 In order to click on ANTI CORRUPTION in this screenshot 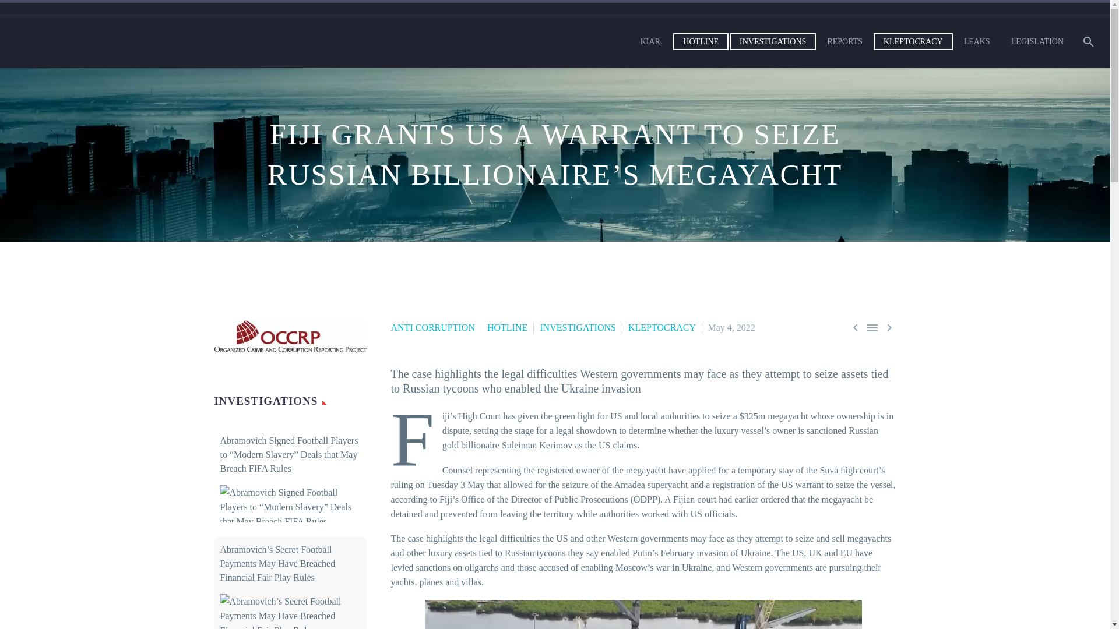, I will do `click(432, 327)`.